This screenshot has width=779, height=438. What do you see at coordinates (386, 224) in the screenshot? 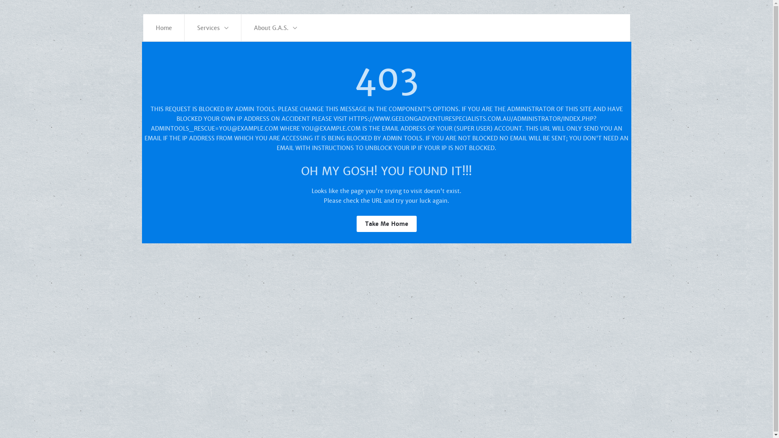
I see `Take Me Home` at bounding box center [386, 224].